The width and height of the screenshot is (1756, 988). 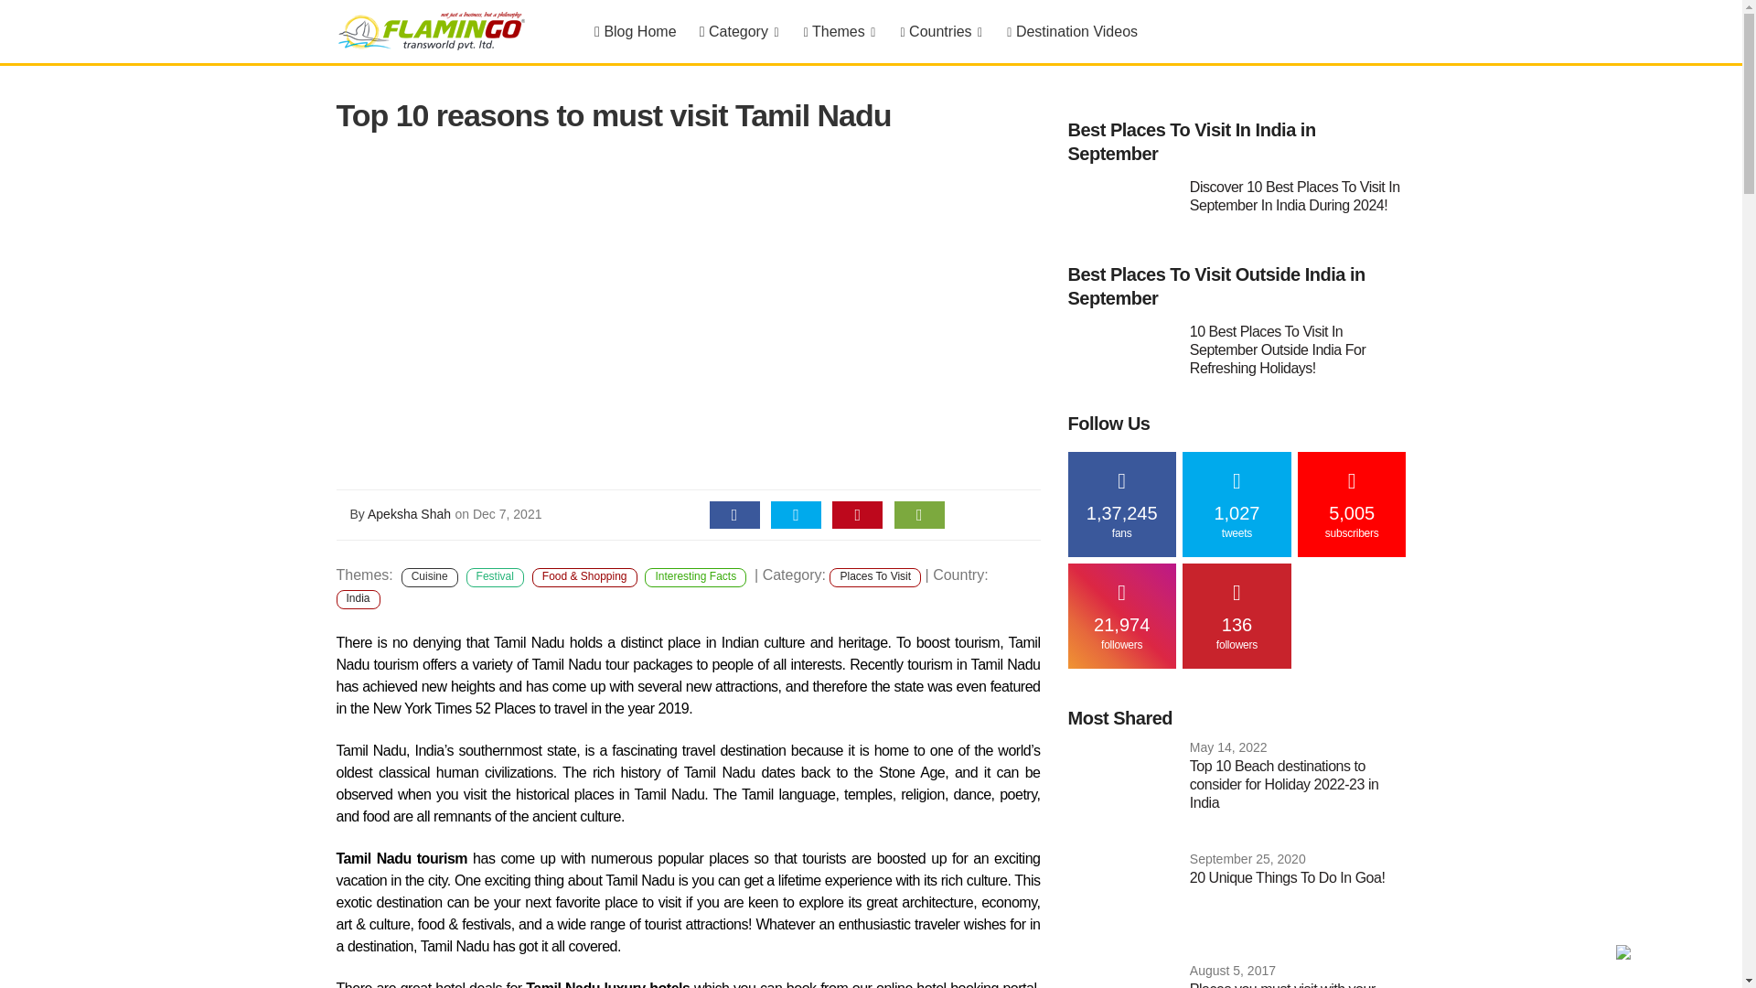 I want to click on Themes, so click(x=838, y=32).